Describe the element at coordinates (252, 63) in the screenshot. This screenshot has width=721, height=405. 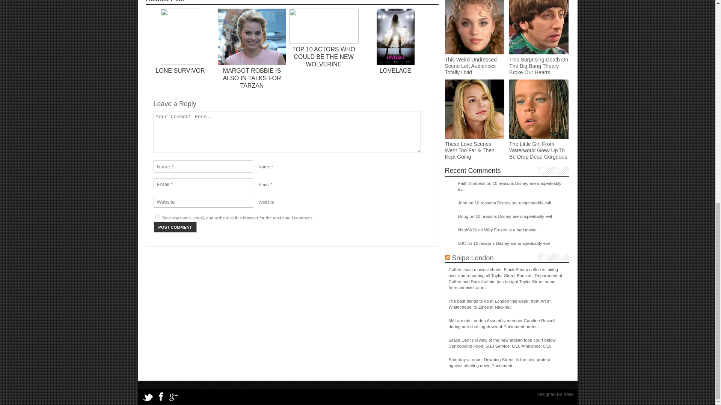
I see `Margot Robbie is ALSO in talks for Tarzan` at that location.